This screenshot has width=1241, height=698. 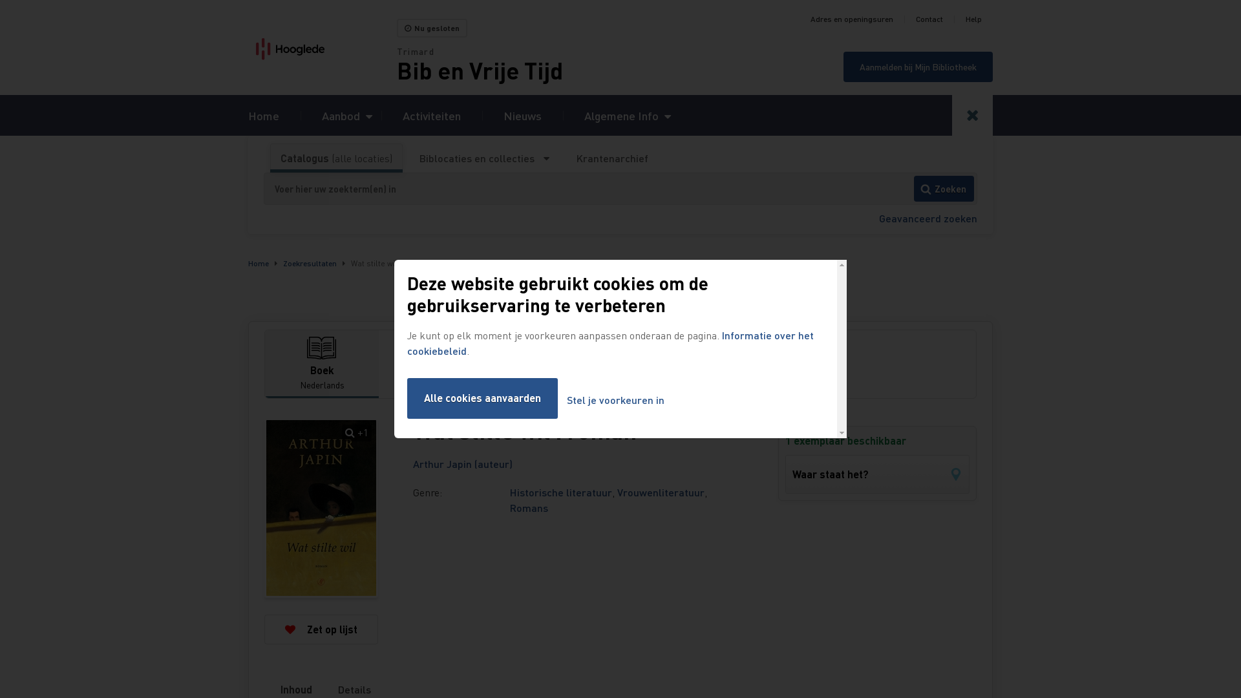 I want to click on Contact, so click(x=929, y=19).